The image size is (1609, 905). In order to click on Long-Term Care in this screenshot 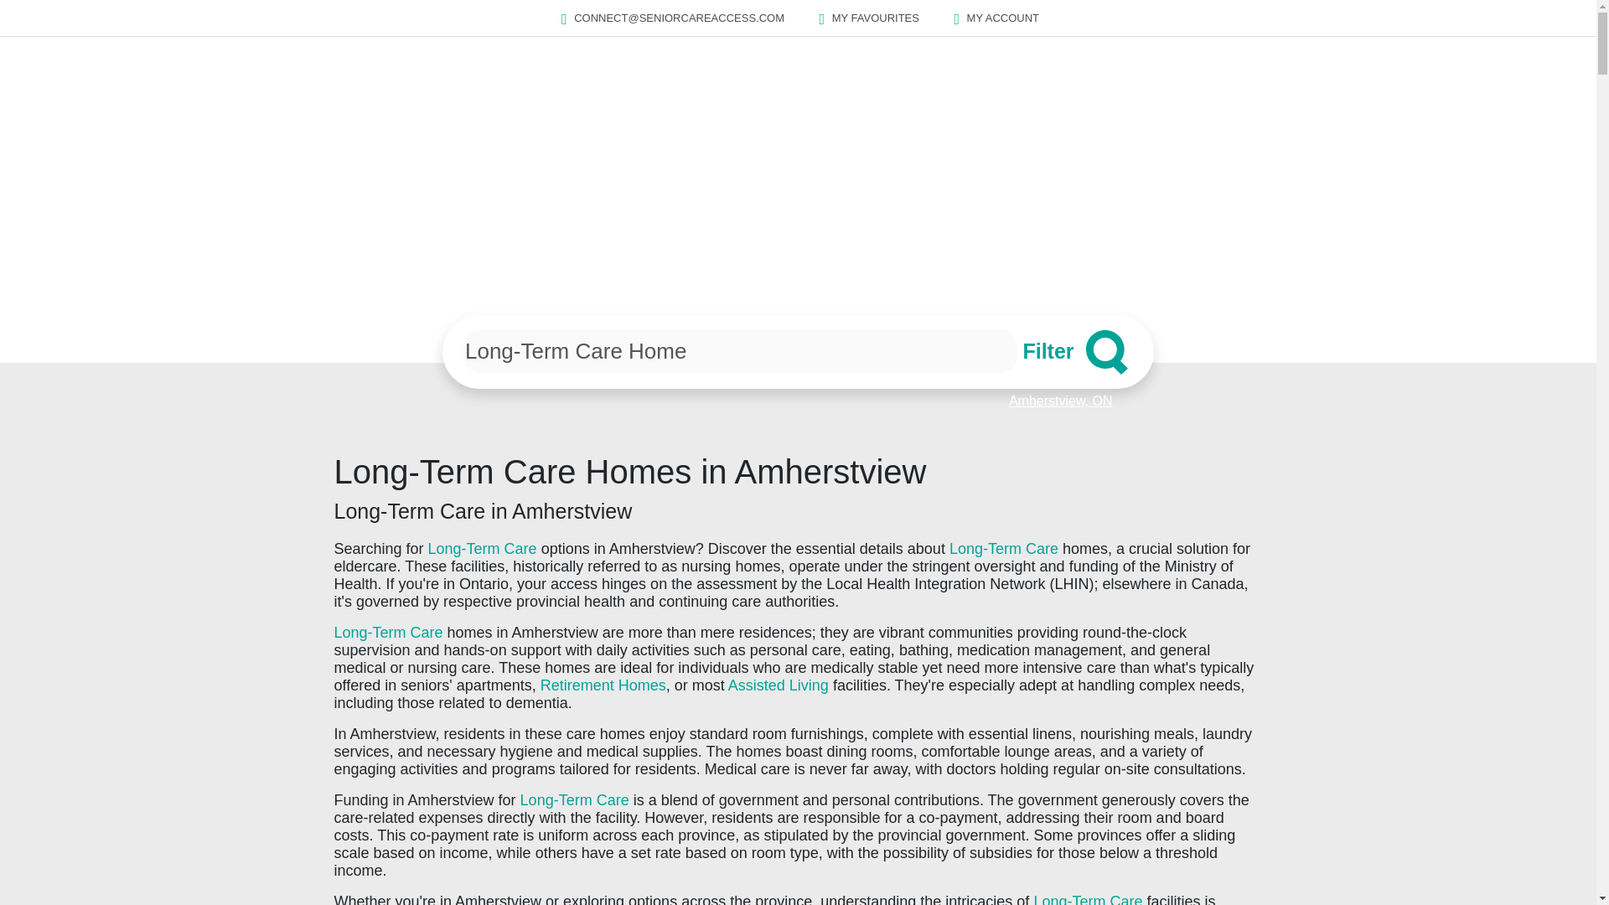, I will do `click(483, 548)`.